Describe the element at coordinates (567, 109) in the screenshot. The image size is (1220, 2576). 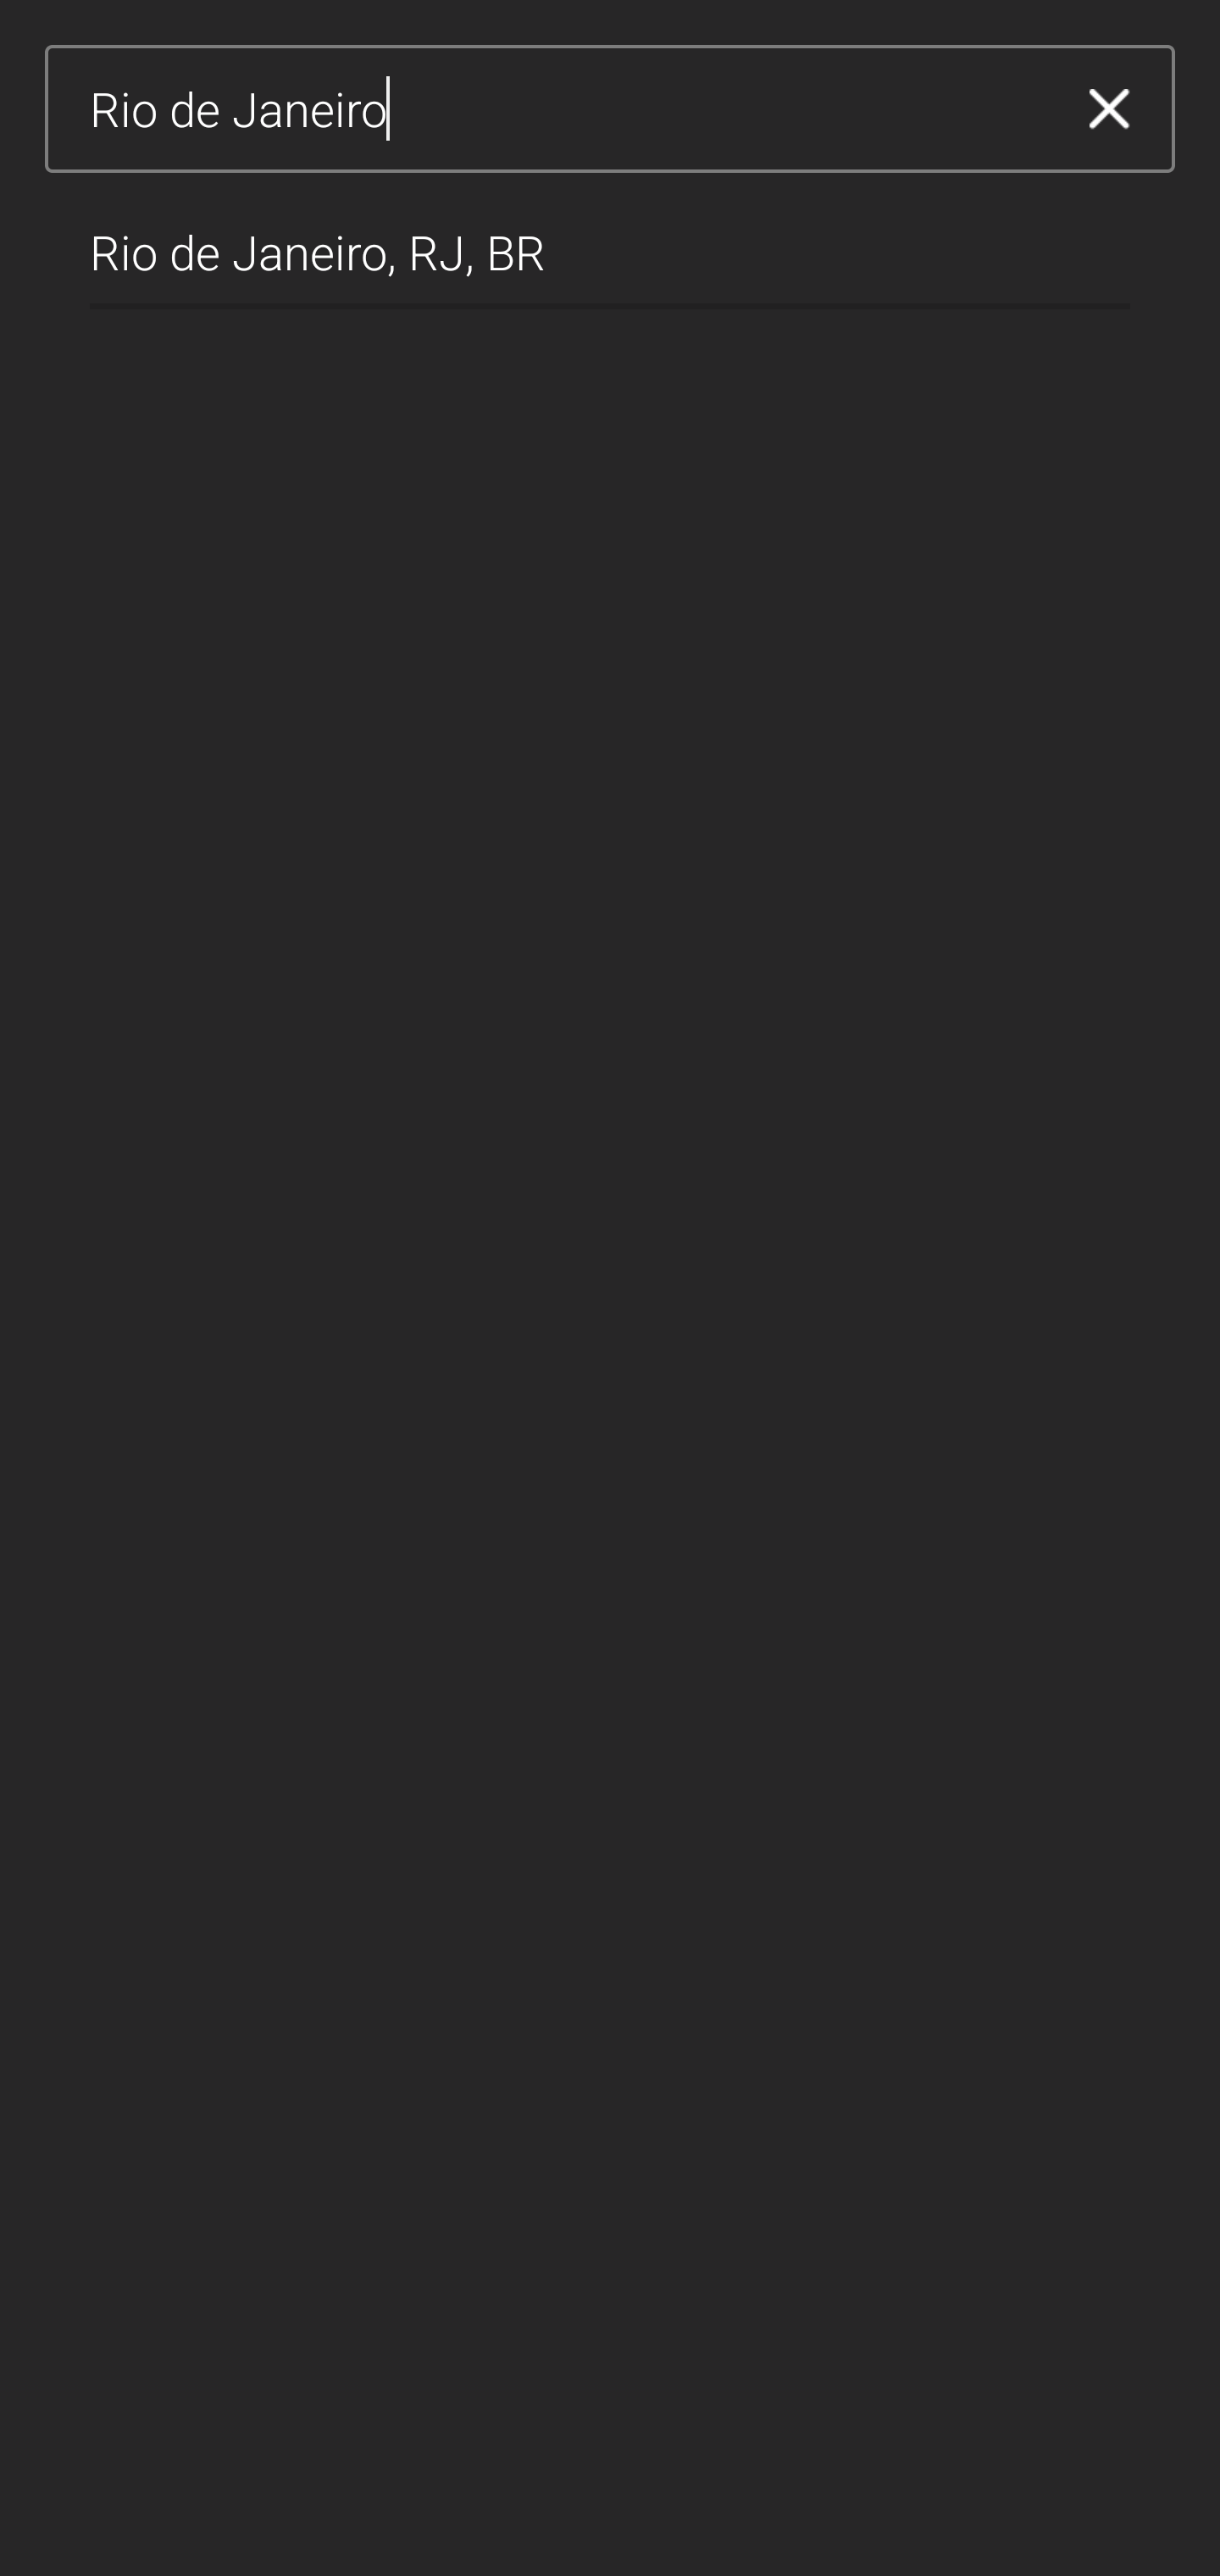
I see `Rio de Janeiro` at that location.